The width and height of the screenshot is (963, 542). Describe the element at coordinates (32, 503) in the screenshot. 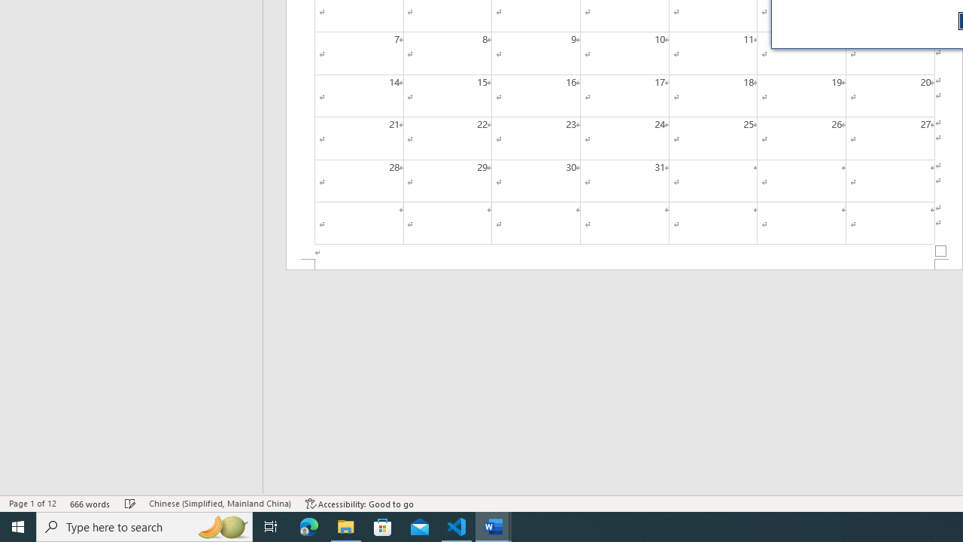

I see `Page Number Page 1 of 12` at that location.